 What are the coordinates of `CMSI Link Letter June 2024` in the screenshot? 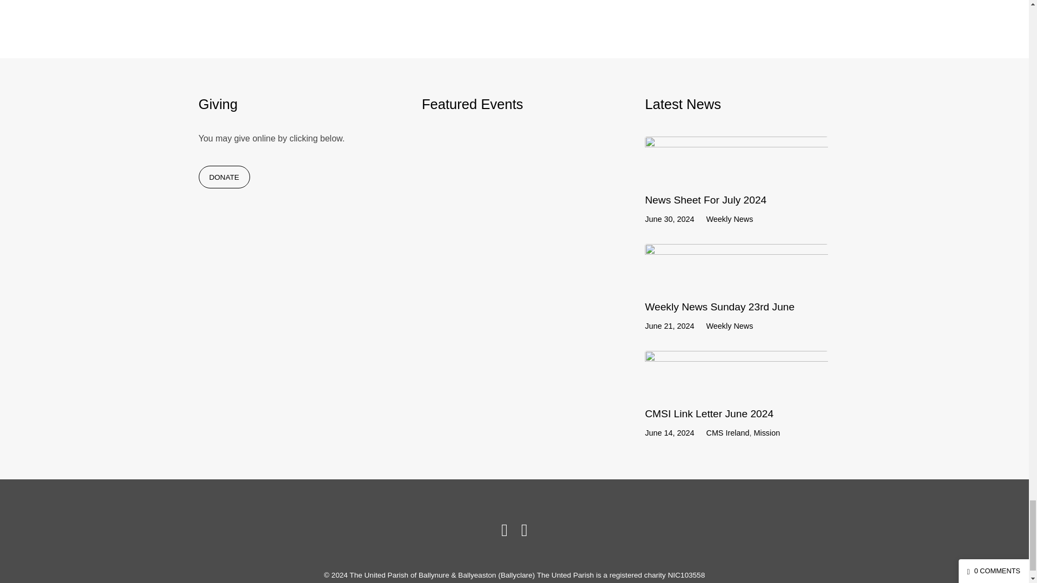 It's located at (709, 413).